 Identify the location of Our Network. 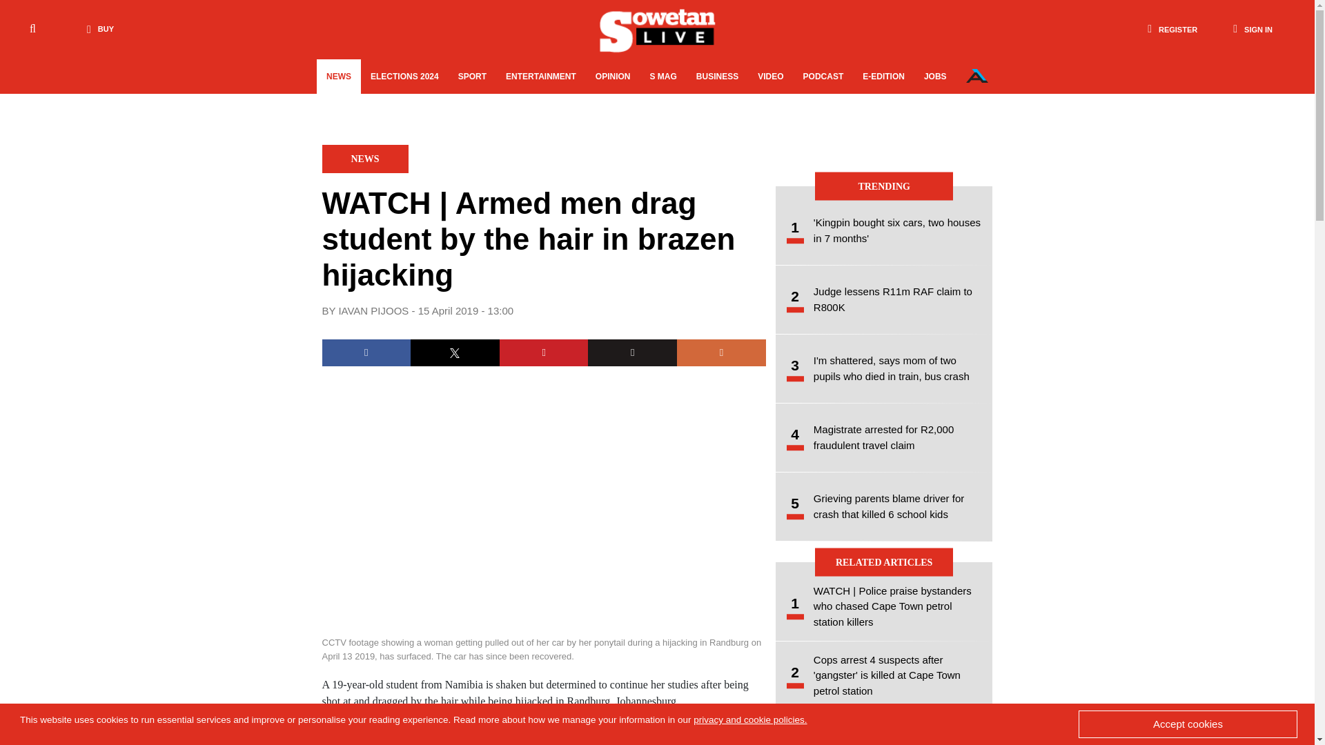
(977, 76).